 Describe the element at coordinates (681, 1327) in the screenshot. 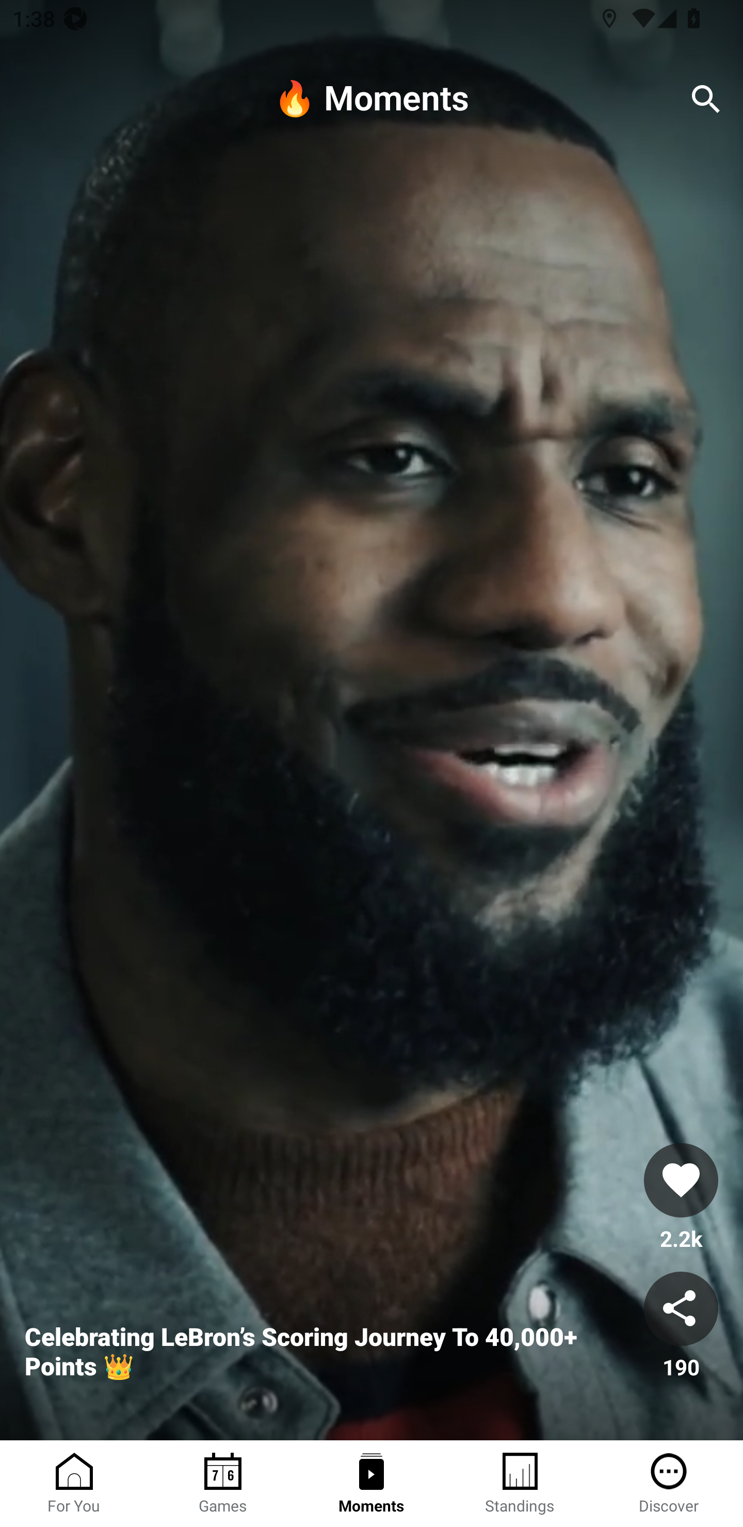

I see `share 190 190 Shares` at that location.